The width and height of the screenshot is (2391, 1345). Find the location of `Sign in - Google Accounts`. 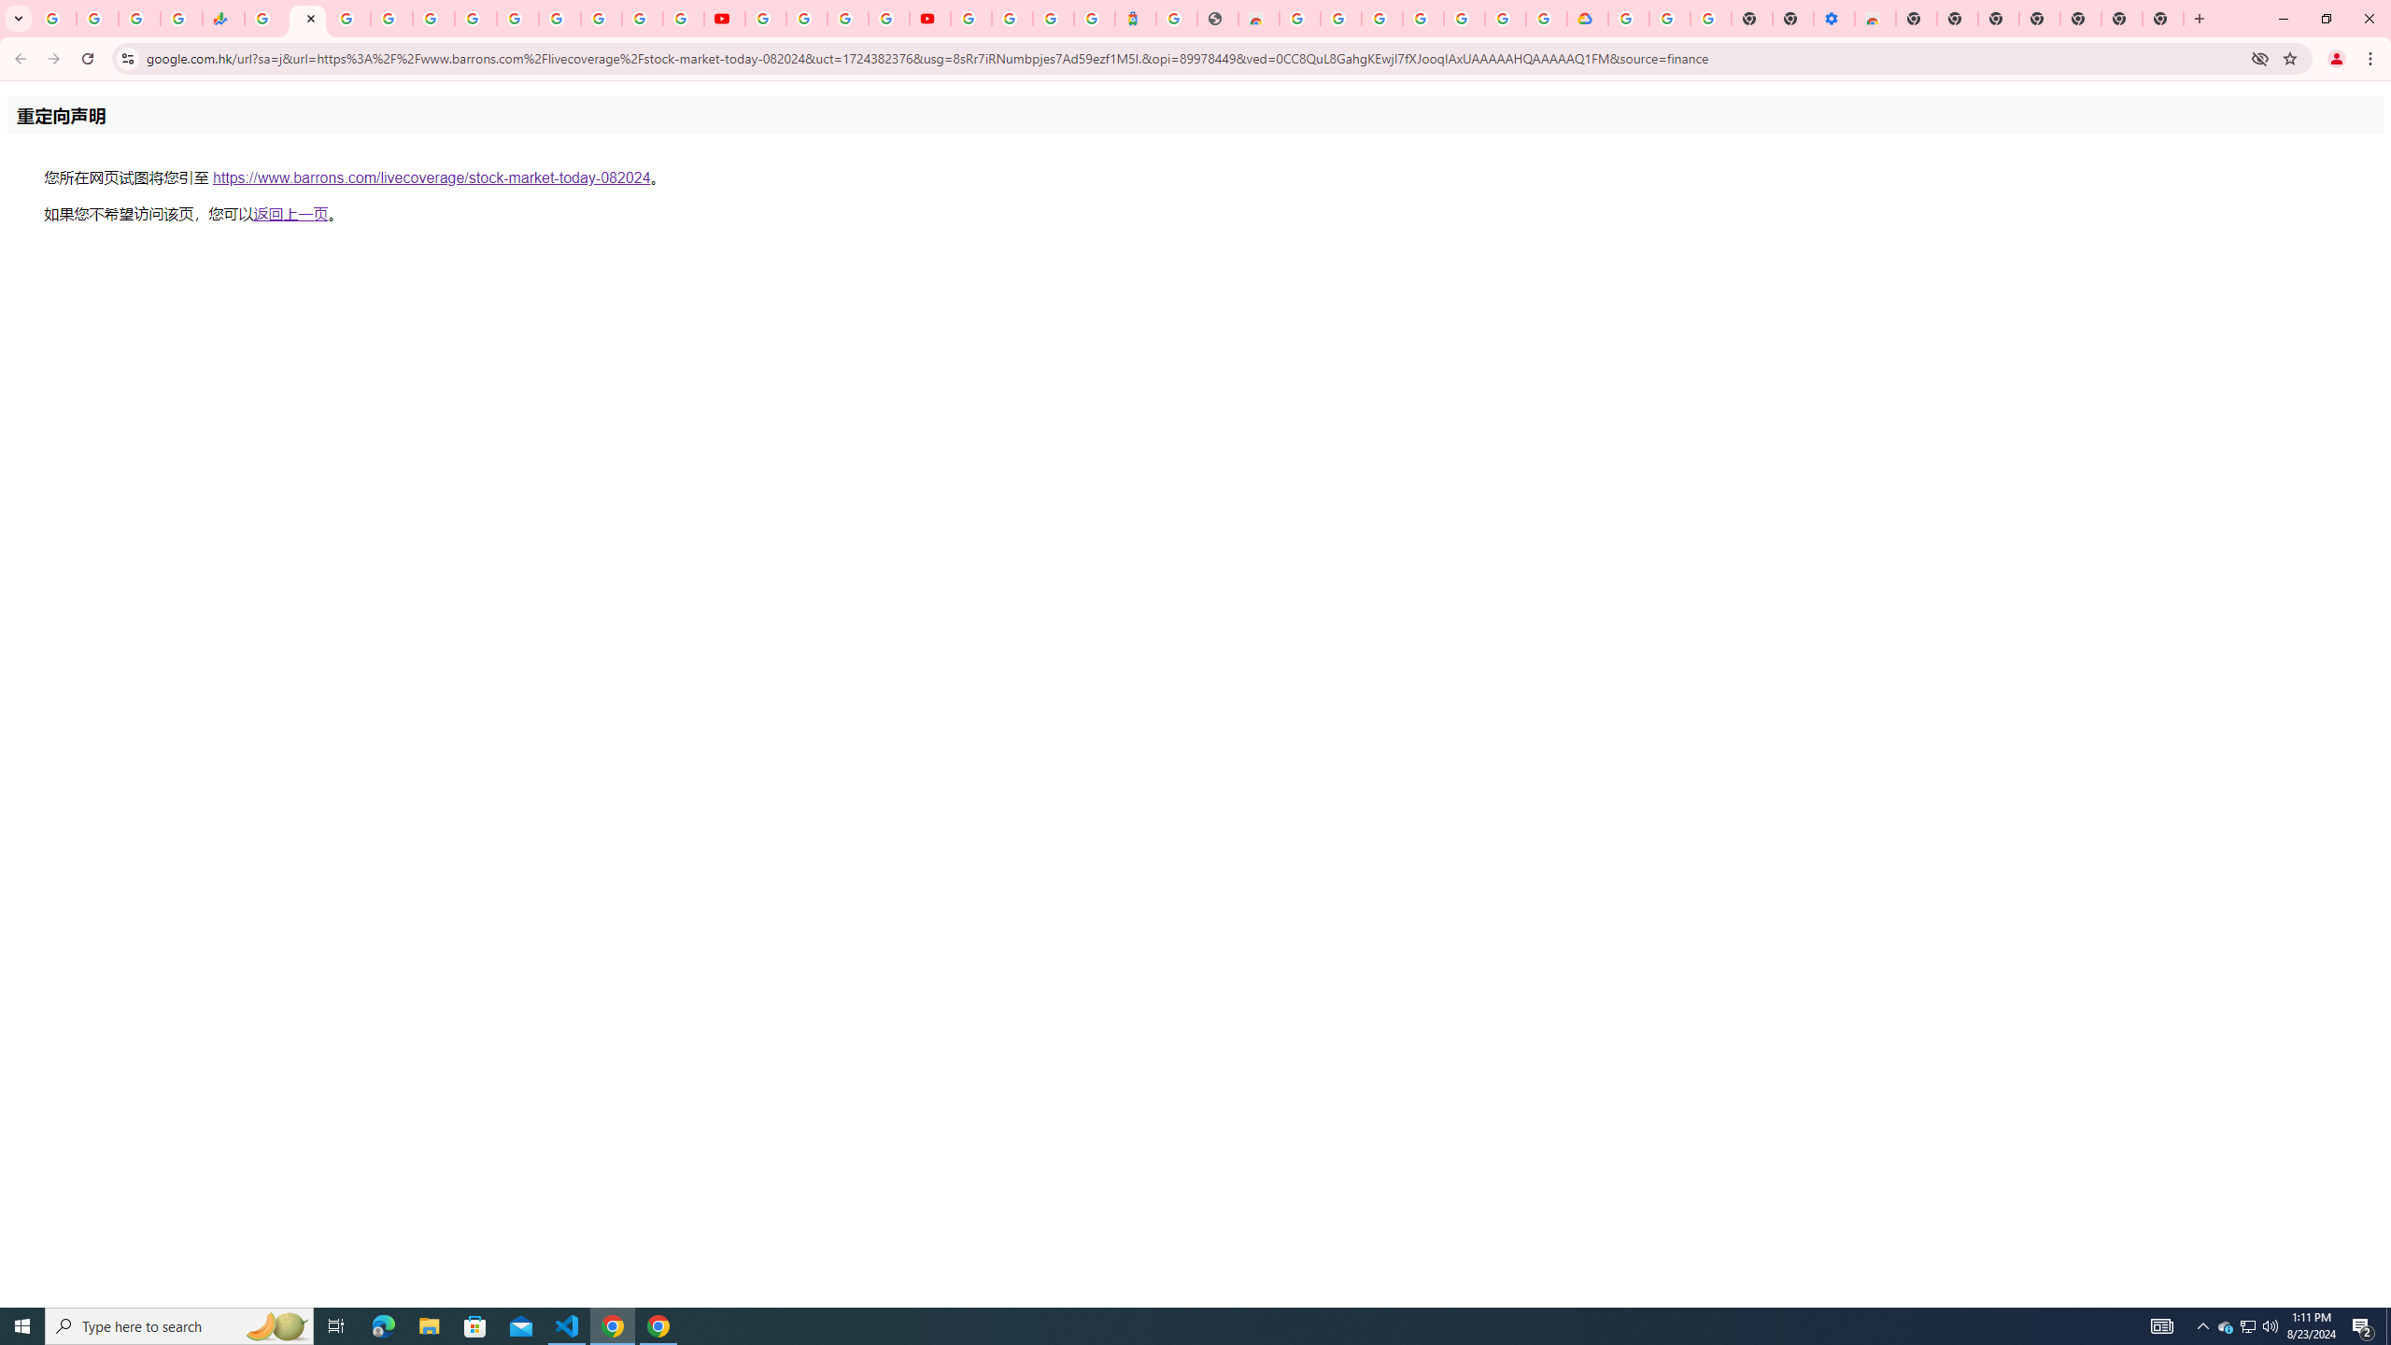

Sign in - Google Accounts is located at coordinates (1628, 19).